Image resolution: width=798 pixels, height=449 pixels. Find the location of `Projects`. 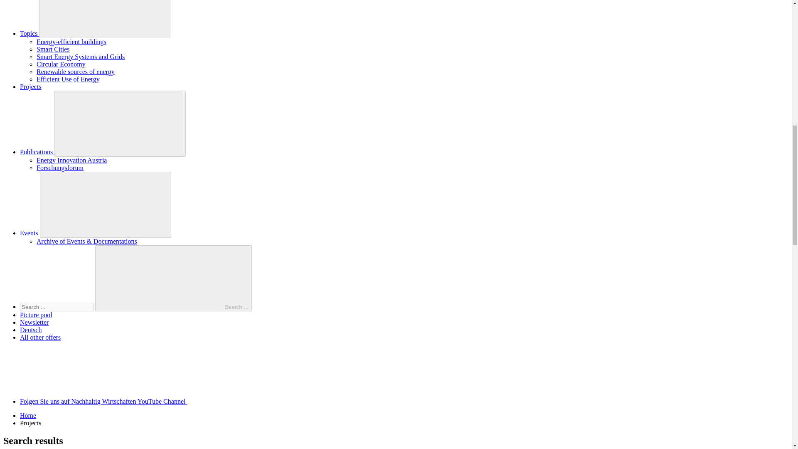

Projects is located at coordinates (31, 86).